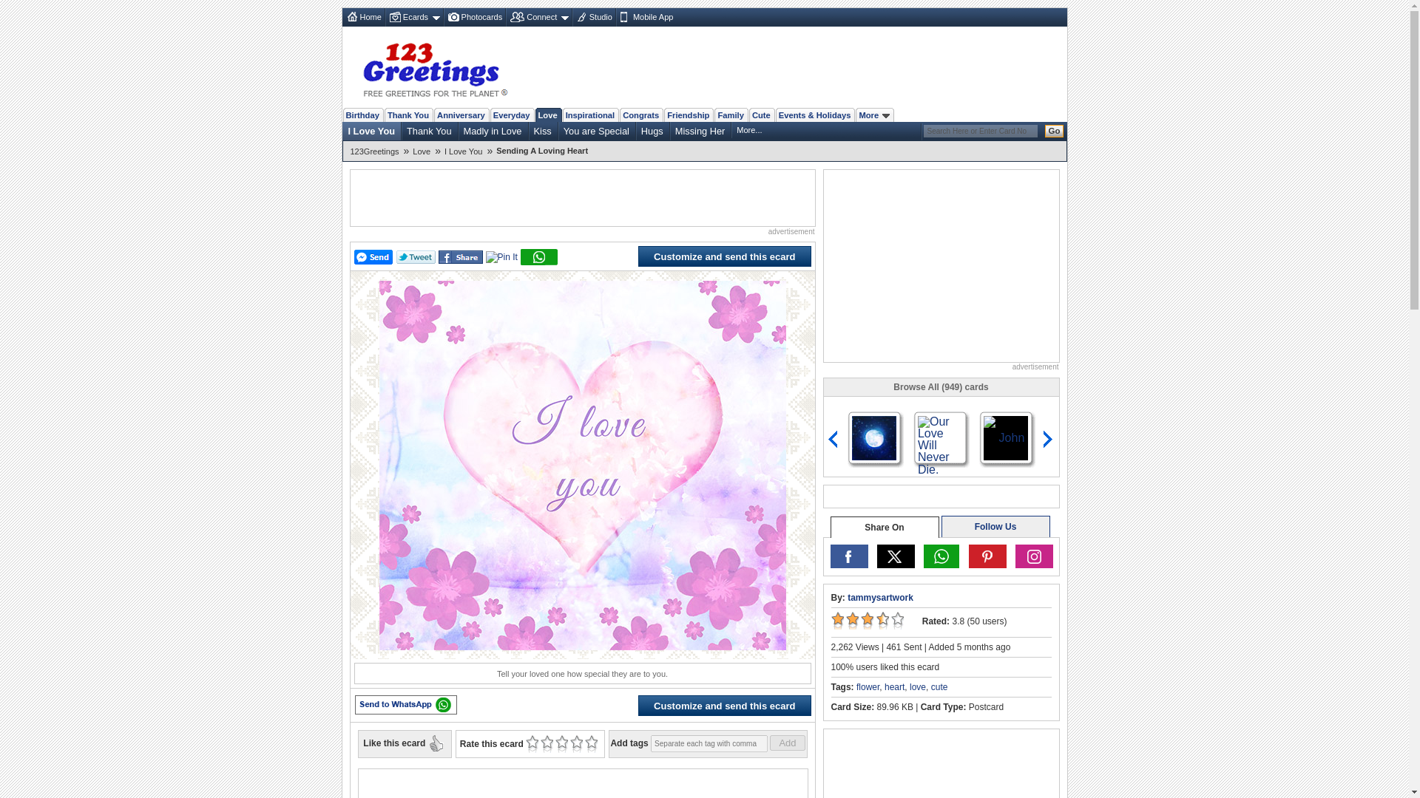  Describe the element at coordinates (645, 16) in the screenshot. I see `Download 123Greetings Mobile App` at that location.